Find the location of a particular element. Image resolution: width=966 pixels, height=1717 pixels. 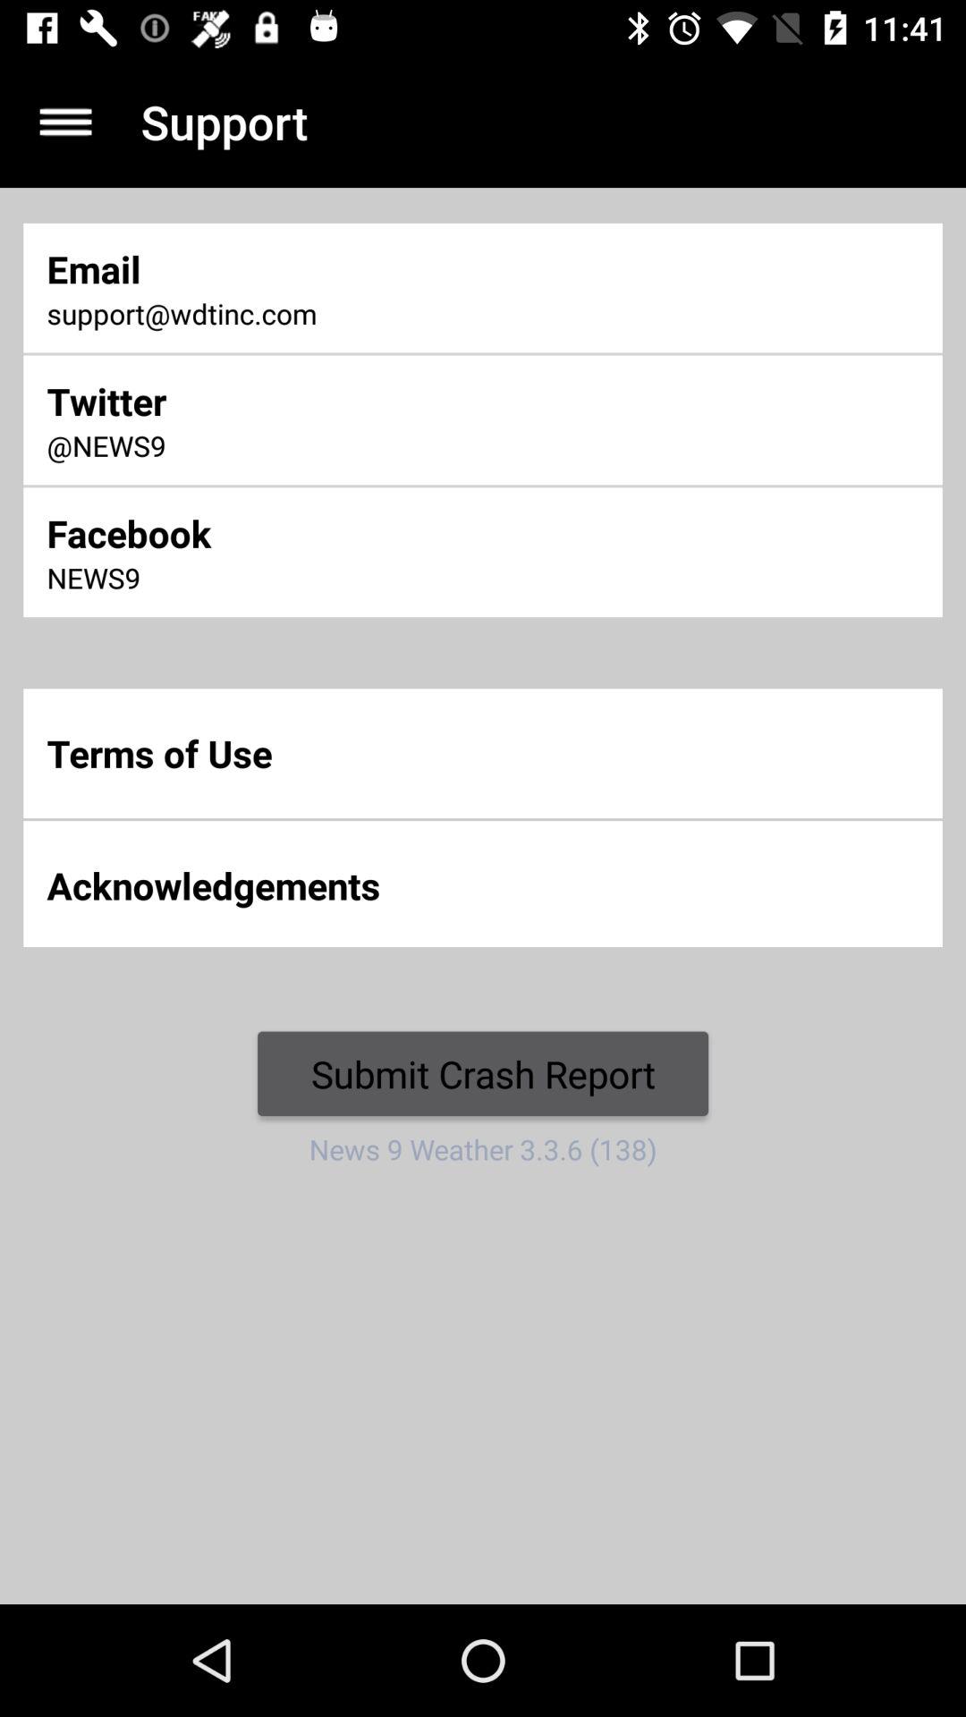

navigation menu is located at coordinates (66, 122).